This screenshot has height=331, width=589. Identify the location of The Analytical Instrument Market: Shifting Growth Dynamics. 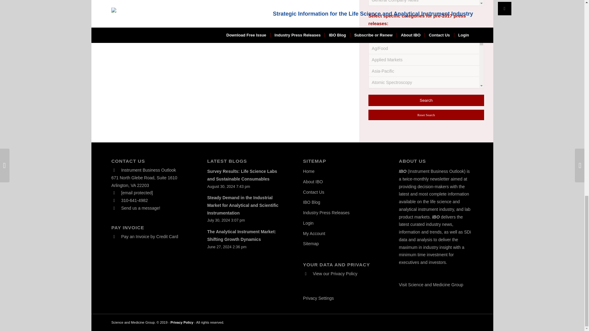
(241, 235).